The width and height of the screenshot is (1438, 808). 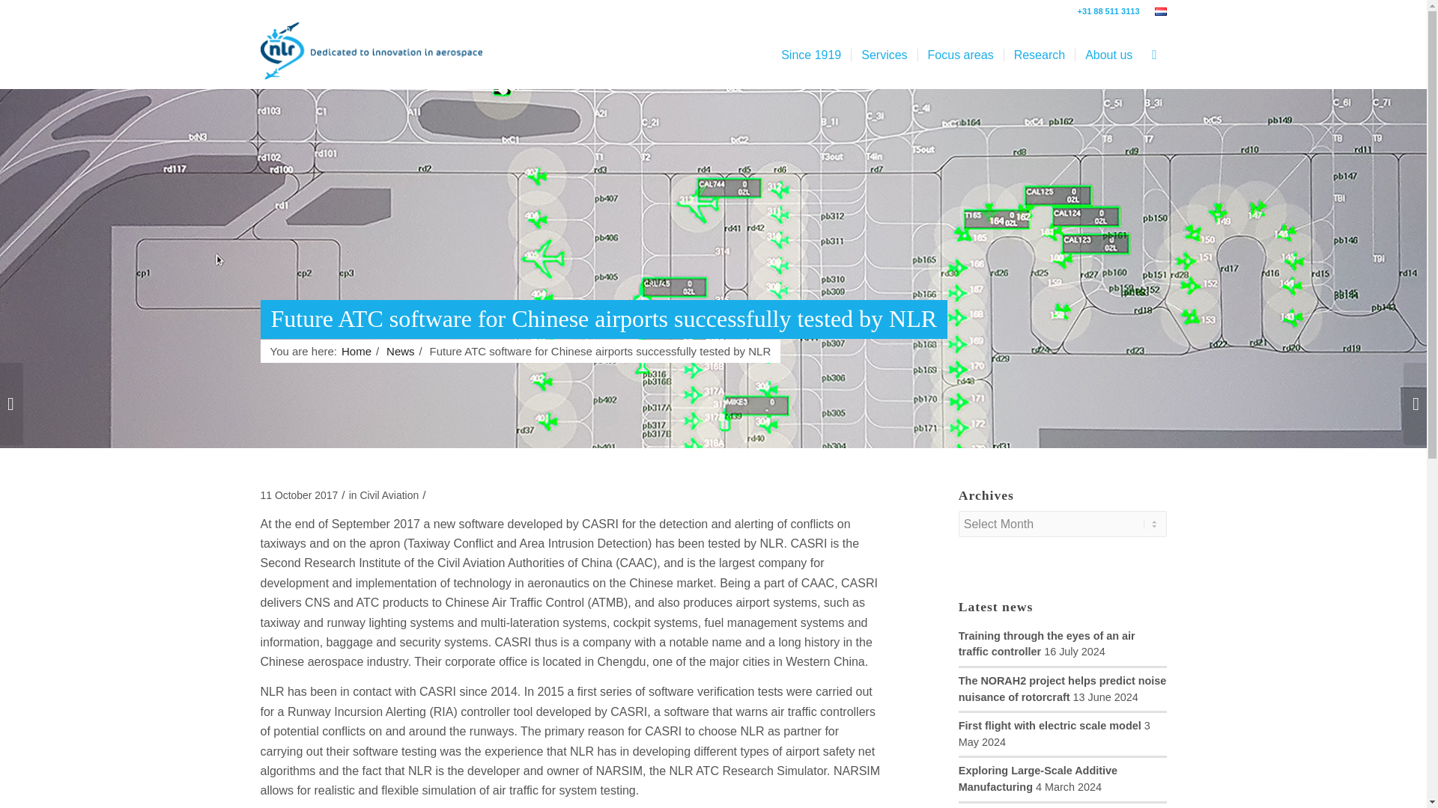 I want to click on Since 1919, so click(x=810, y=55).